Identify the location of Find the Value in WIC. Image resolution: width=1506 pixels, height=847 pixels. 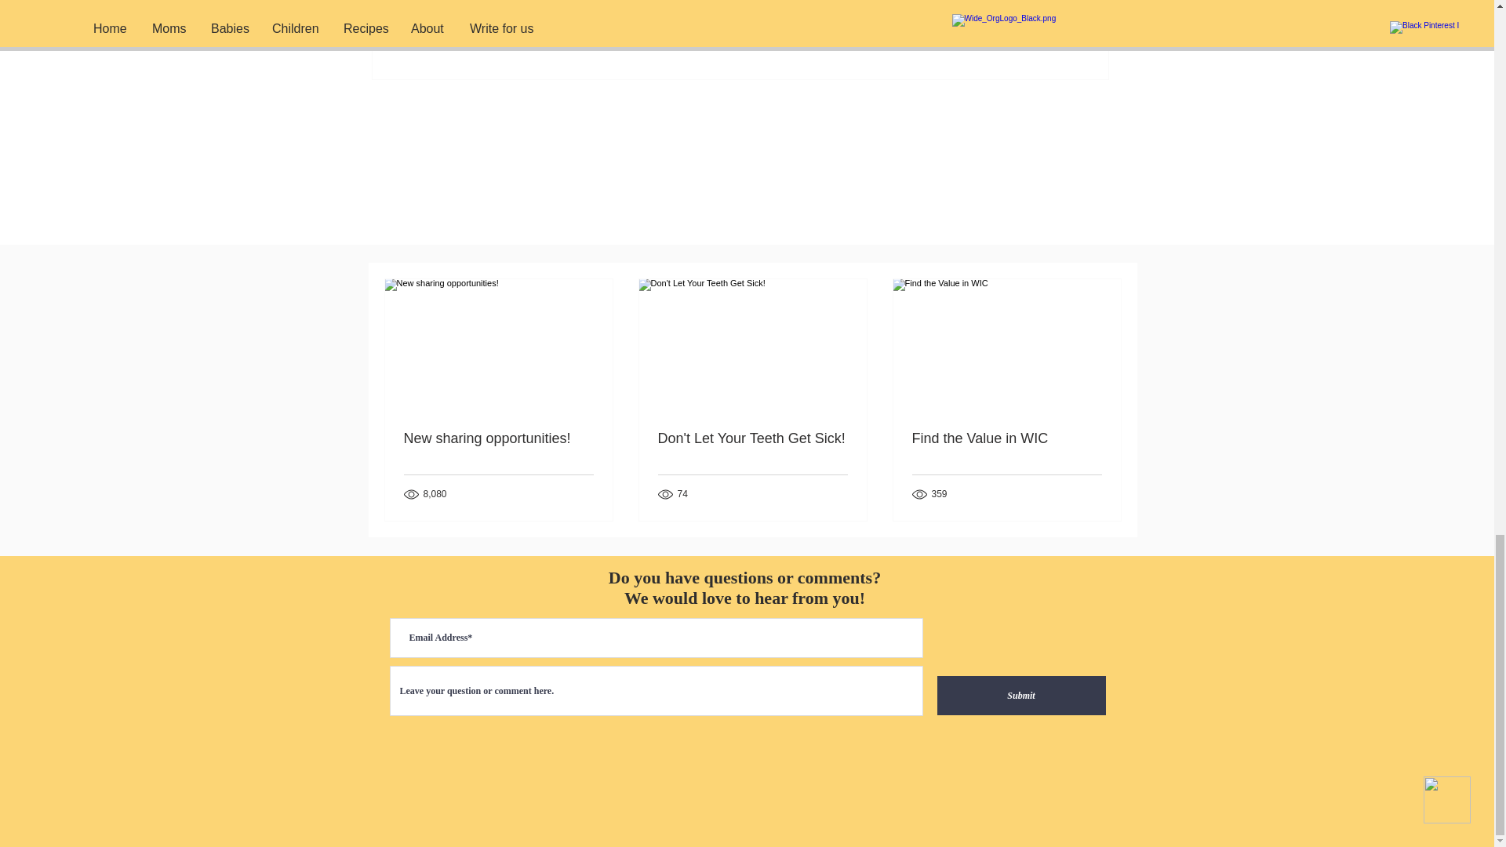
(1006, 438).